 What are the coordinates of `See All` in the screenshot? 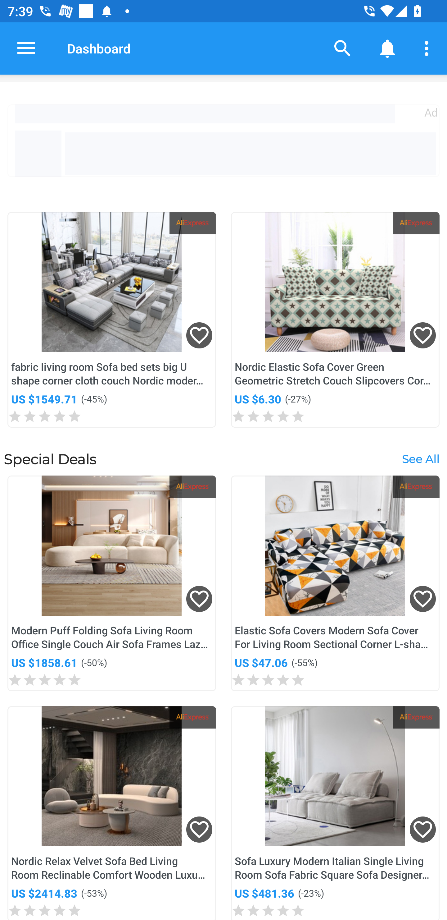 It's located at (420, 459).